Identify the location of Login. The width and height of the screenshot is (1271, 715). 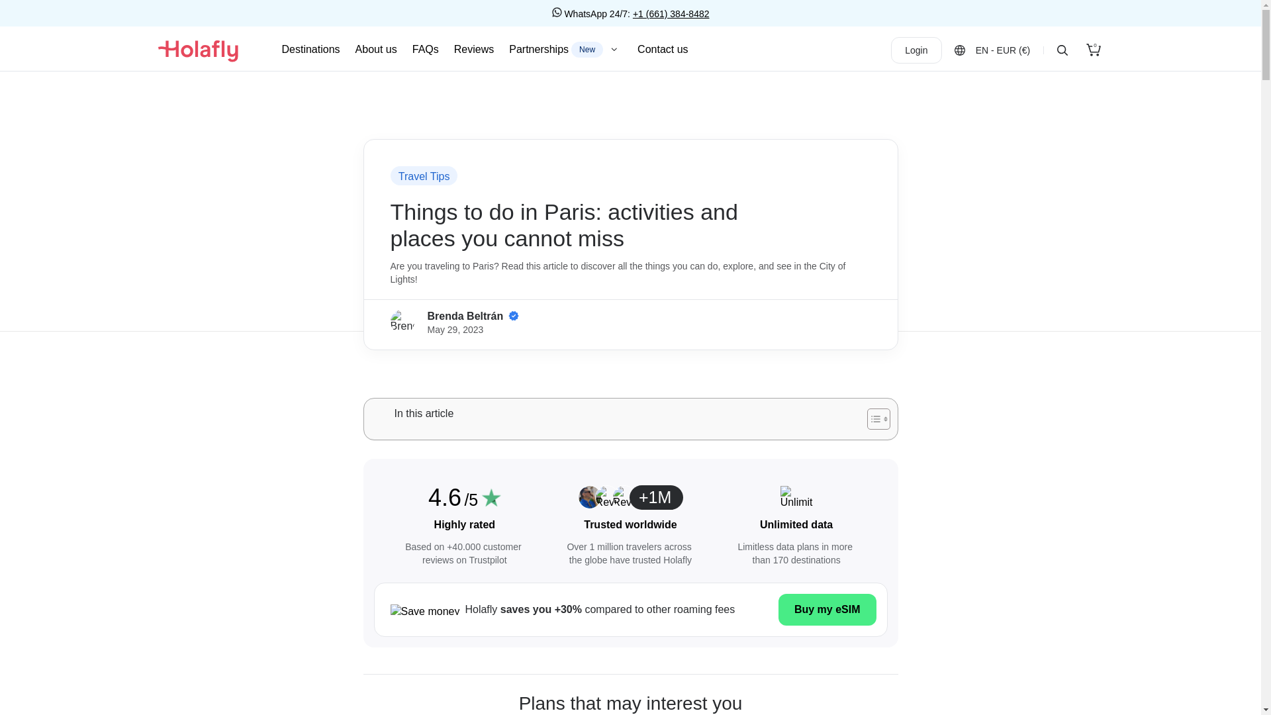
(424, 177).